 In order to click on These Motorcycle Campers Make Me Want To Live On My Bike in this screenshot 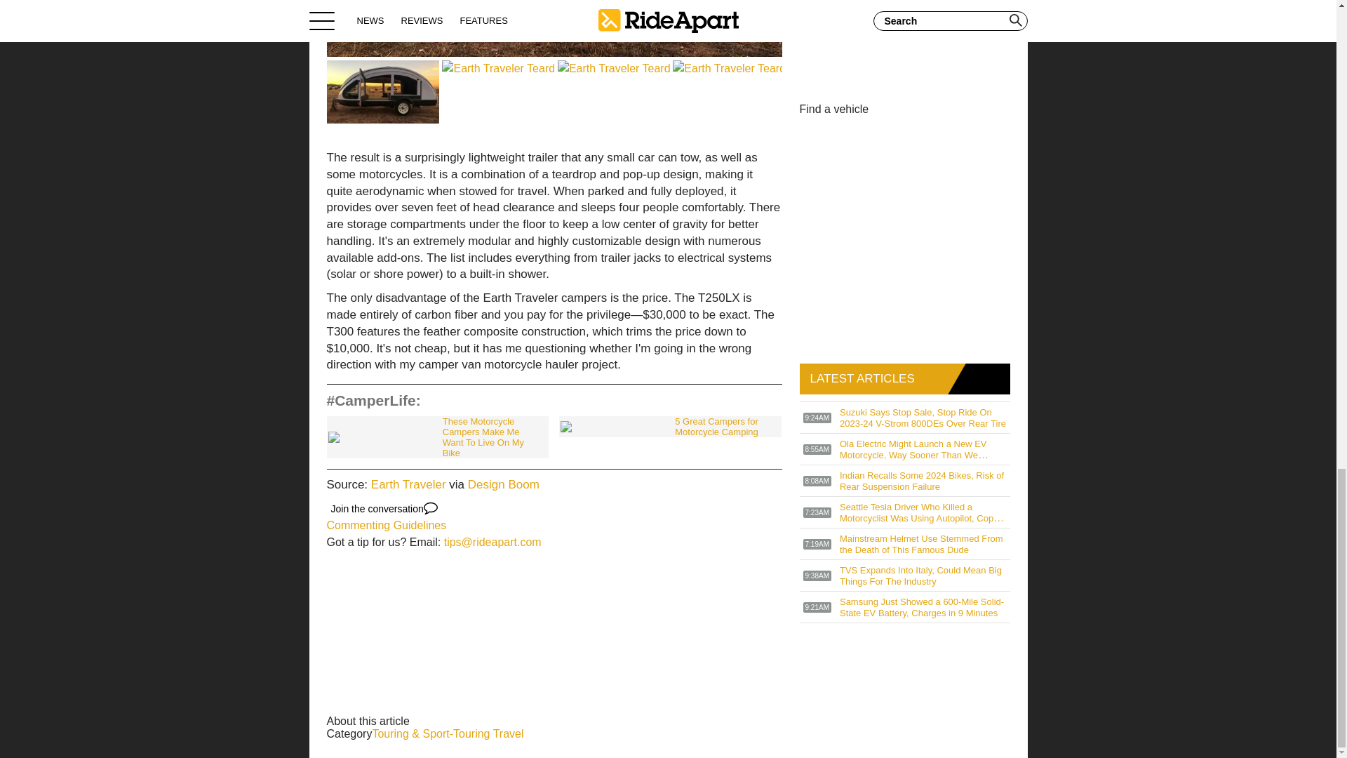, I will do `click(438, 437)`.